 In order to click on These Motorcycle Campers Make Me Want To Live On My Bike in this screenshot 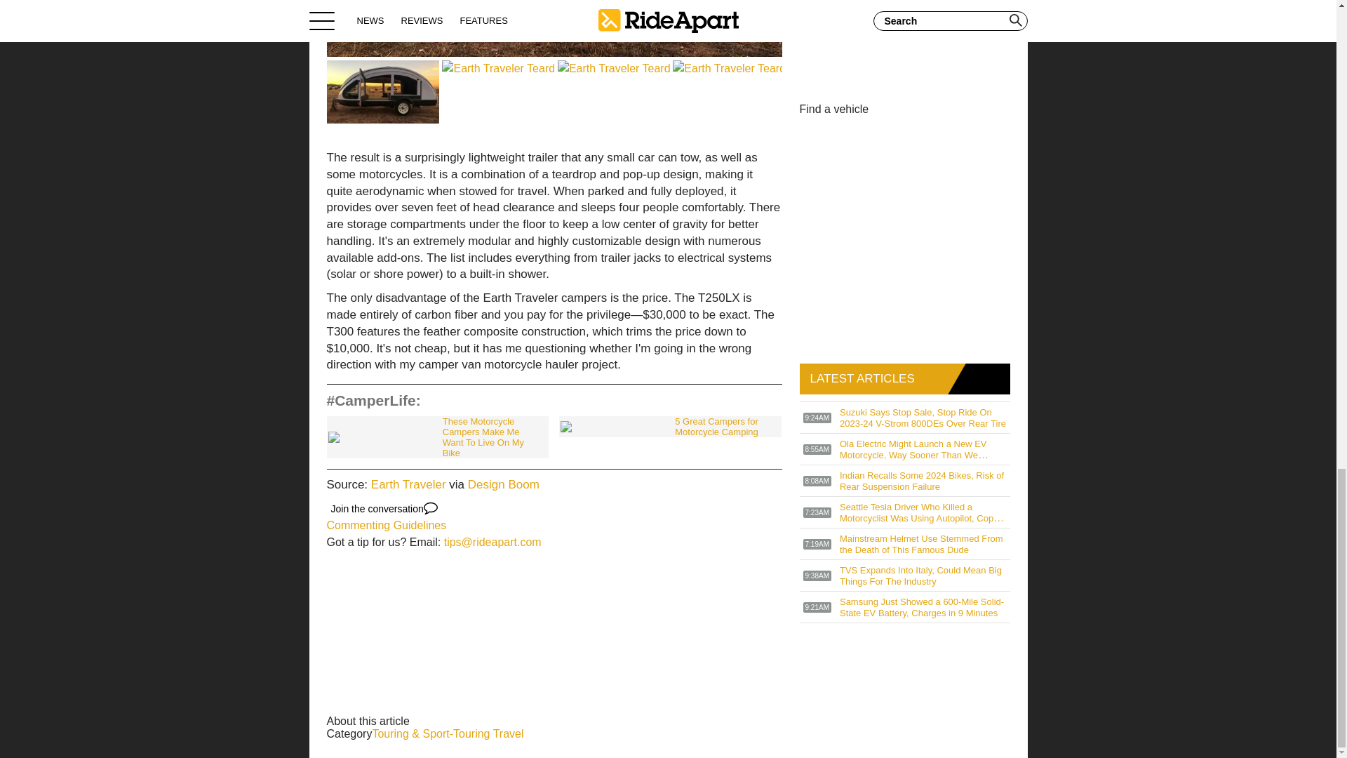, I will do `click(438, 437)`.